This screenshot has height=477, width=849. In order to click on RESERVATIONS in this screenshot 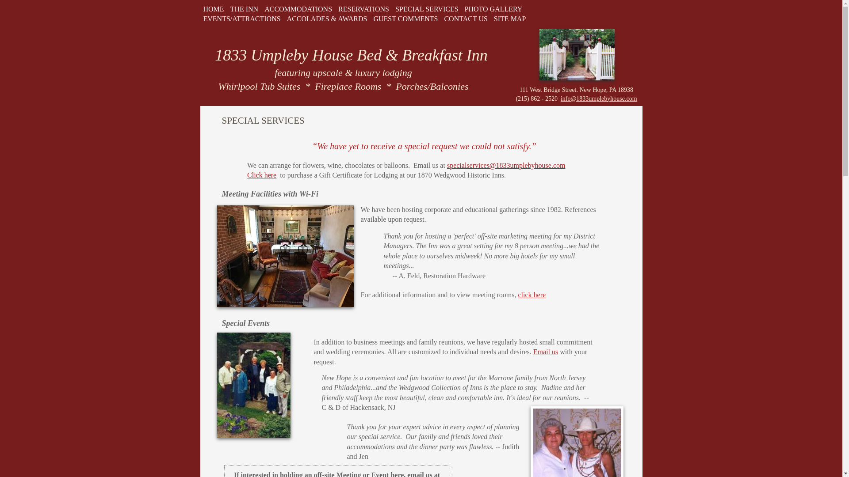, I will do `click(363, 9)`.